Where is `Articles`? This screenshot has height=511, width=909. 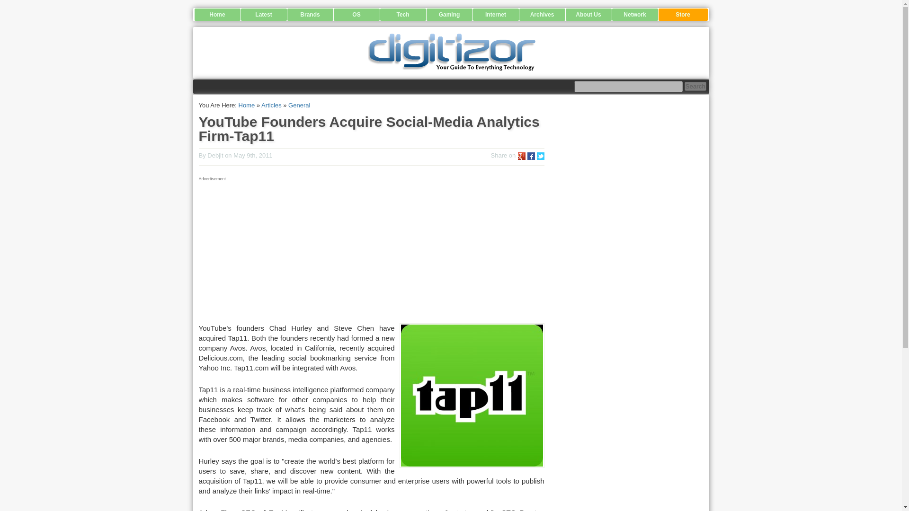 Articles is located at coordinates (272, 105).